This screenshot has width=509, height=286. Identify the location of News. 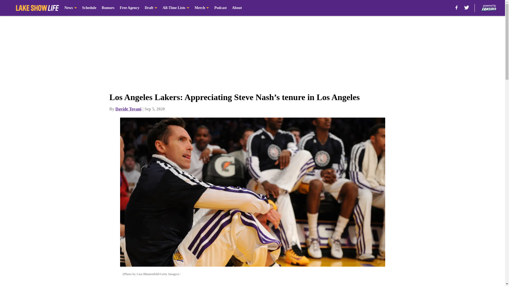
(71, 8).